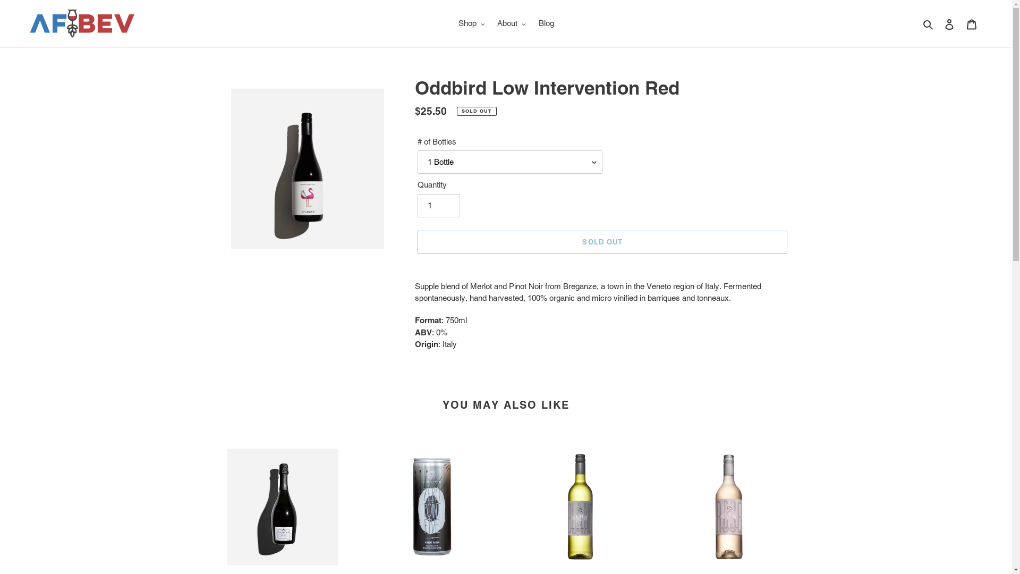  What do you see at coordinates (949, 23) in the screenshot?
I see `Log in` at bounding box center [949, 23].